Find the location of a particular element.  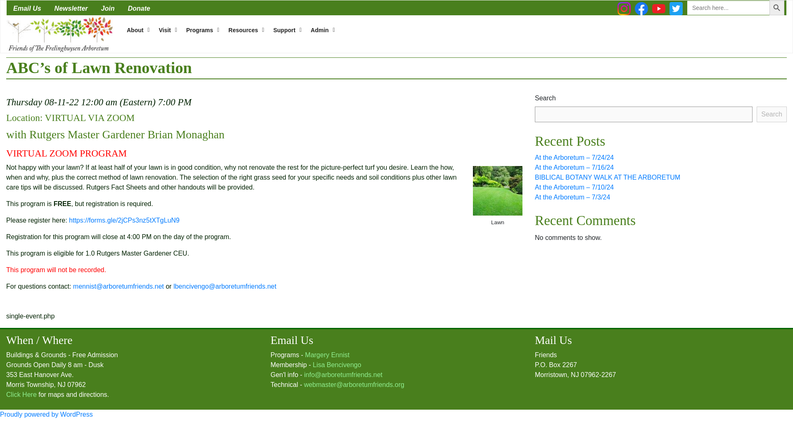

Visit is located at coordinates (165, 30).